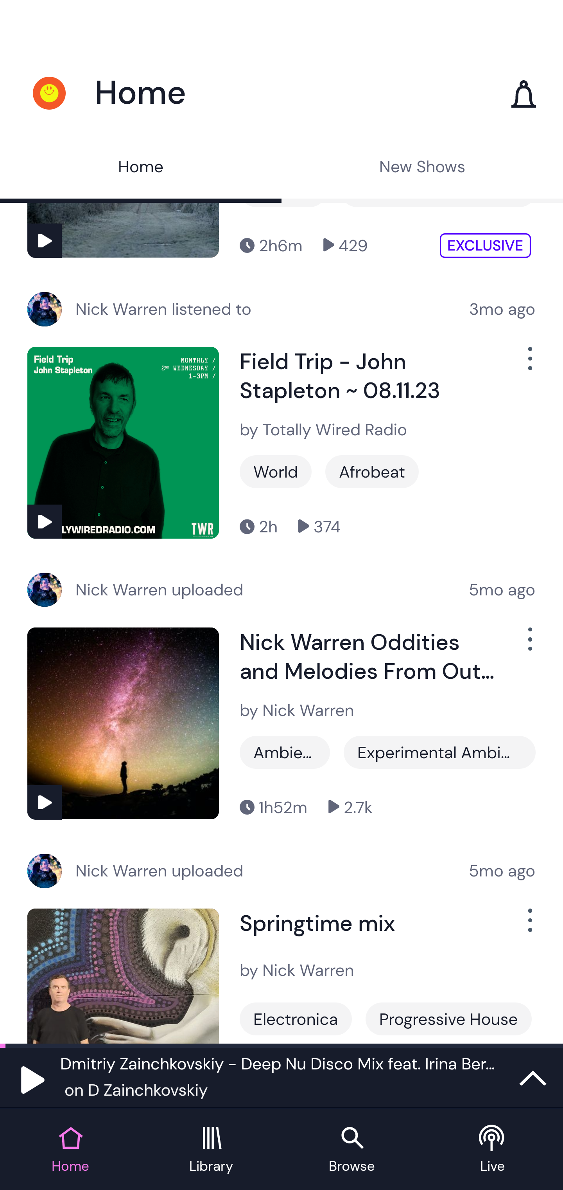  What do you see at coordinates (211, 1150) in the screenshot?
I see `Library tab Library` at bounding box center [211, 1150].